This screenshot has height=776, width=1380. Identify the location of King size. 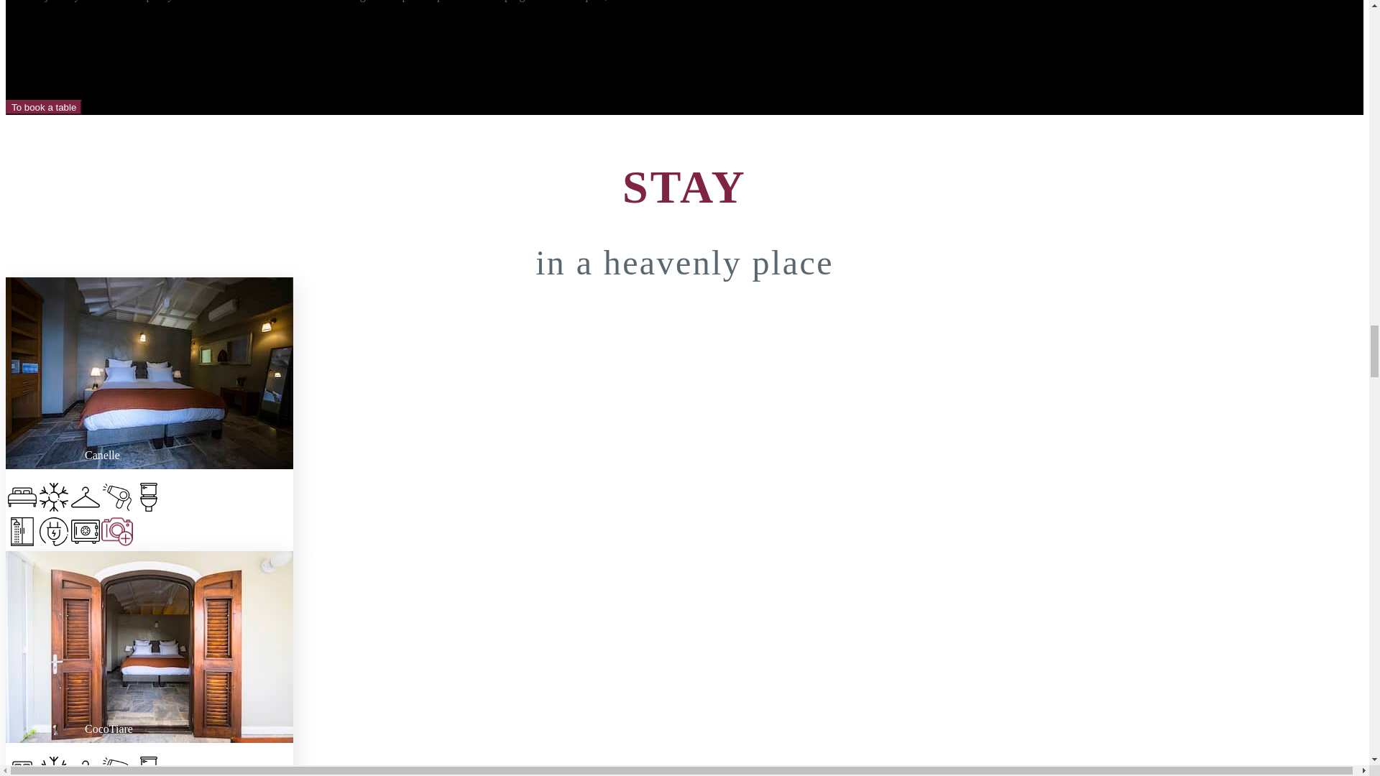
(22, 766).